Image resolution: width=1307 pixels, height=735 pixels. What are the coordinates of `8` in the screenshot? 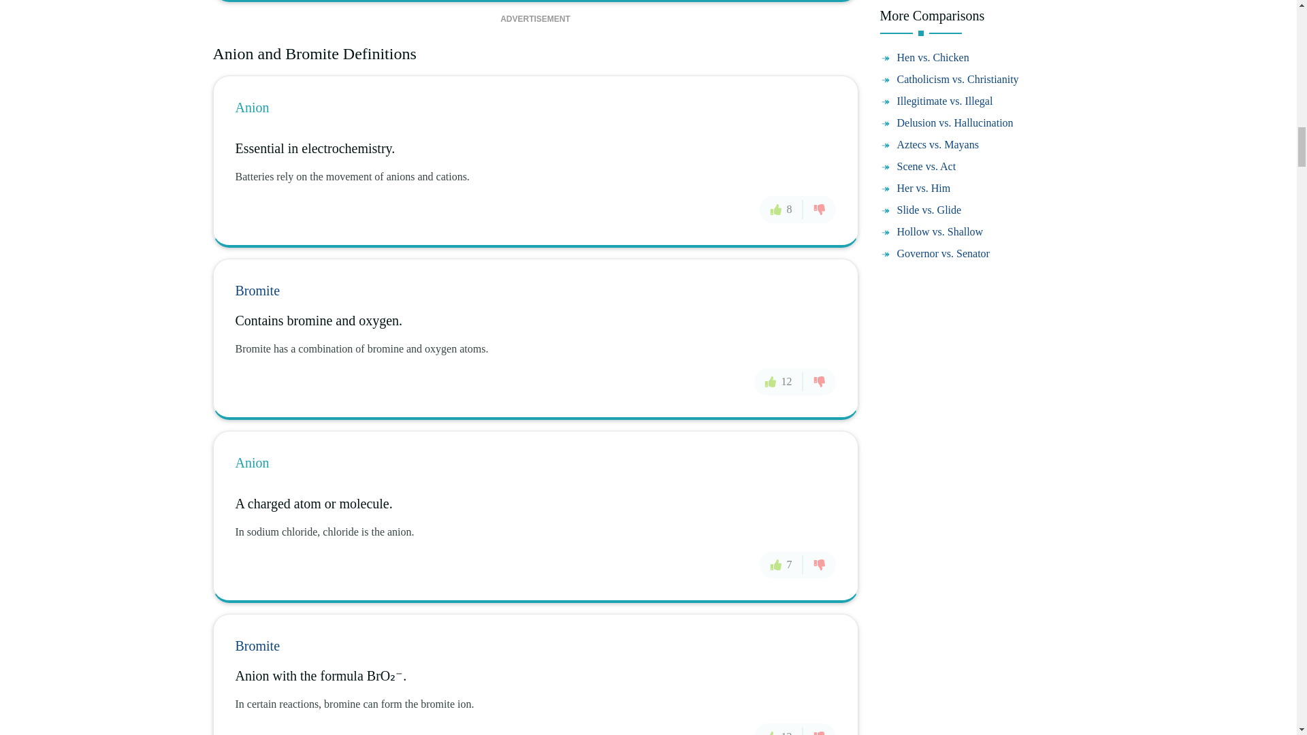 It's located at (781, 210).